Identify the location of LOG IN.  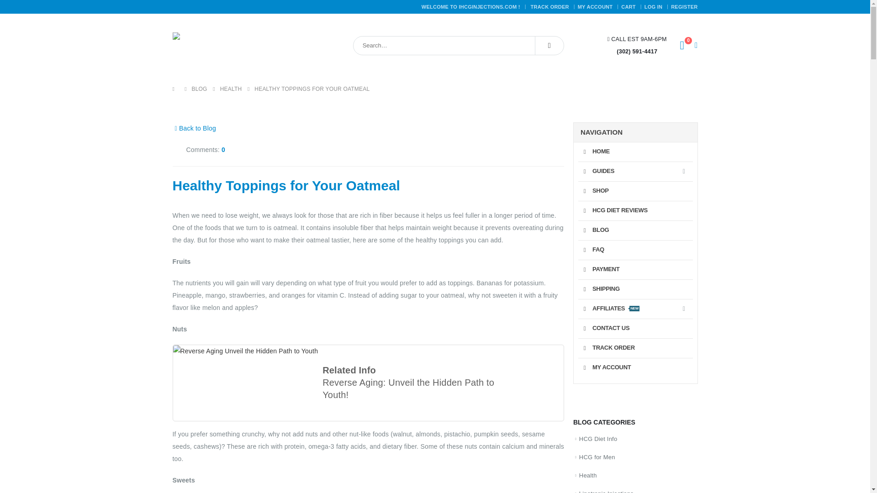
(369, 383).